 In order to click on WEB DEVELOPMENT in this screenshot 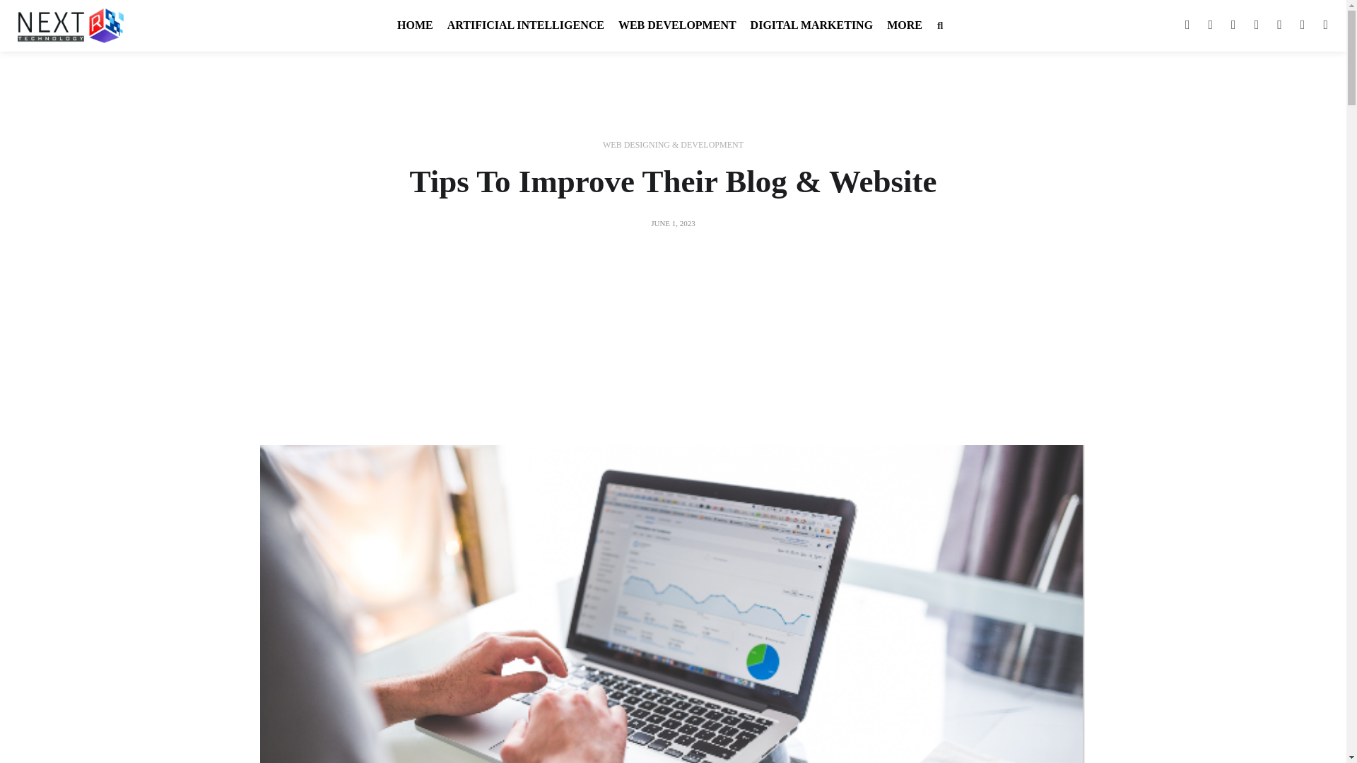, I will do `click(677, 25)`.